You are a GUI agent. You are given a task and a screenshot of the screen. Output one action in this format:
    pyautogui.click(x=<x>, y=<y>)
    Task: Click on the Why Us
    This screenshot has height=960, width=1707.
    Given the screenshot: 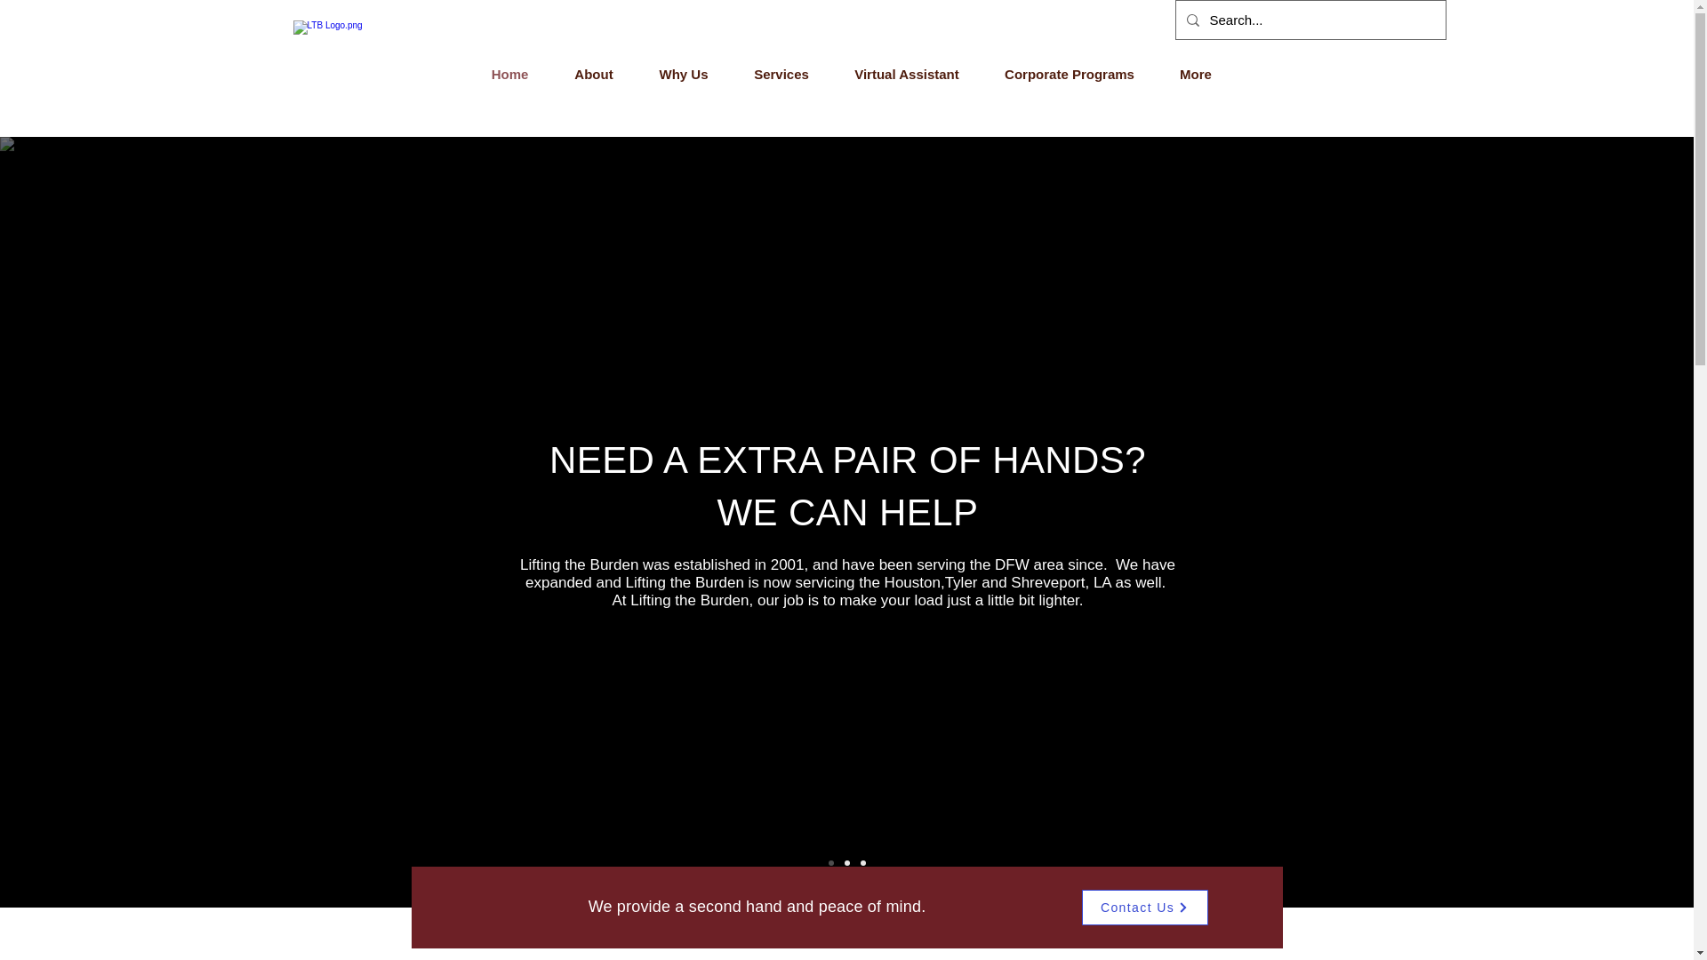 What is the action you would take?
    pyautogui.click(x=685, y=75)
    